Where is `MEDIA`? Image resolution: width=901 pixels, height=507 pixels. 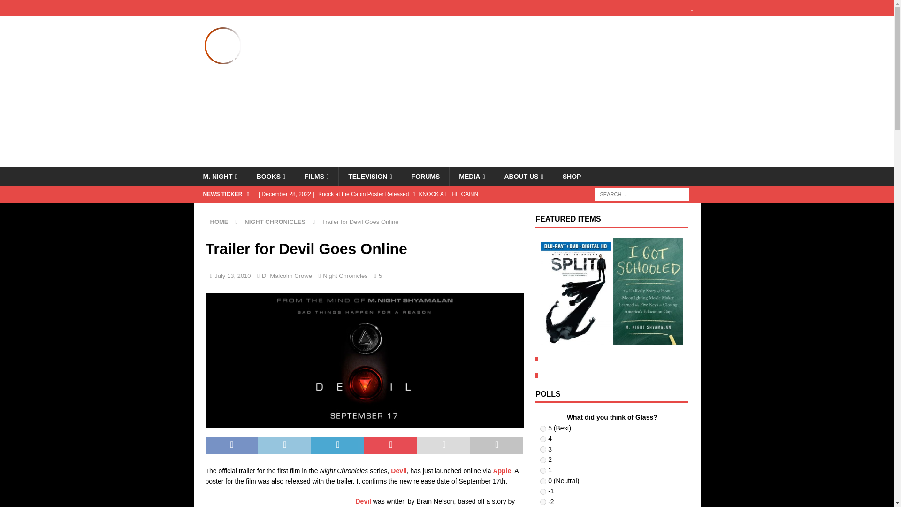 MEDIA is located at coordinates (471, 177).